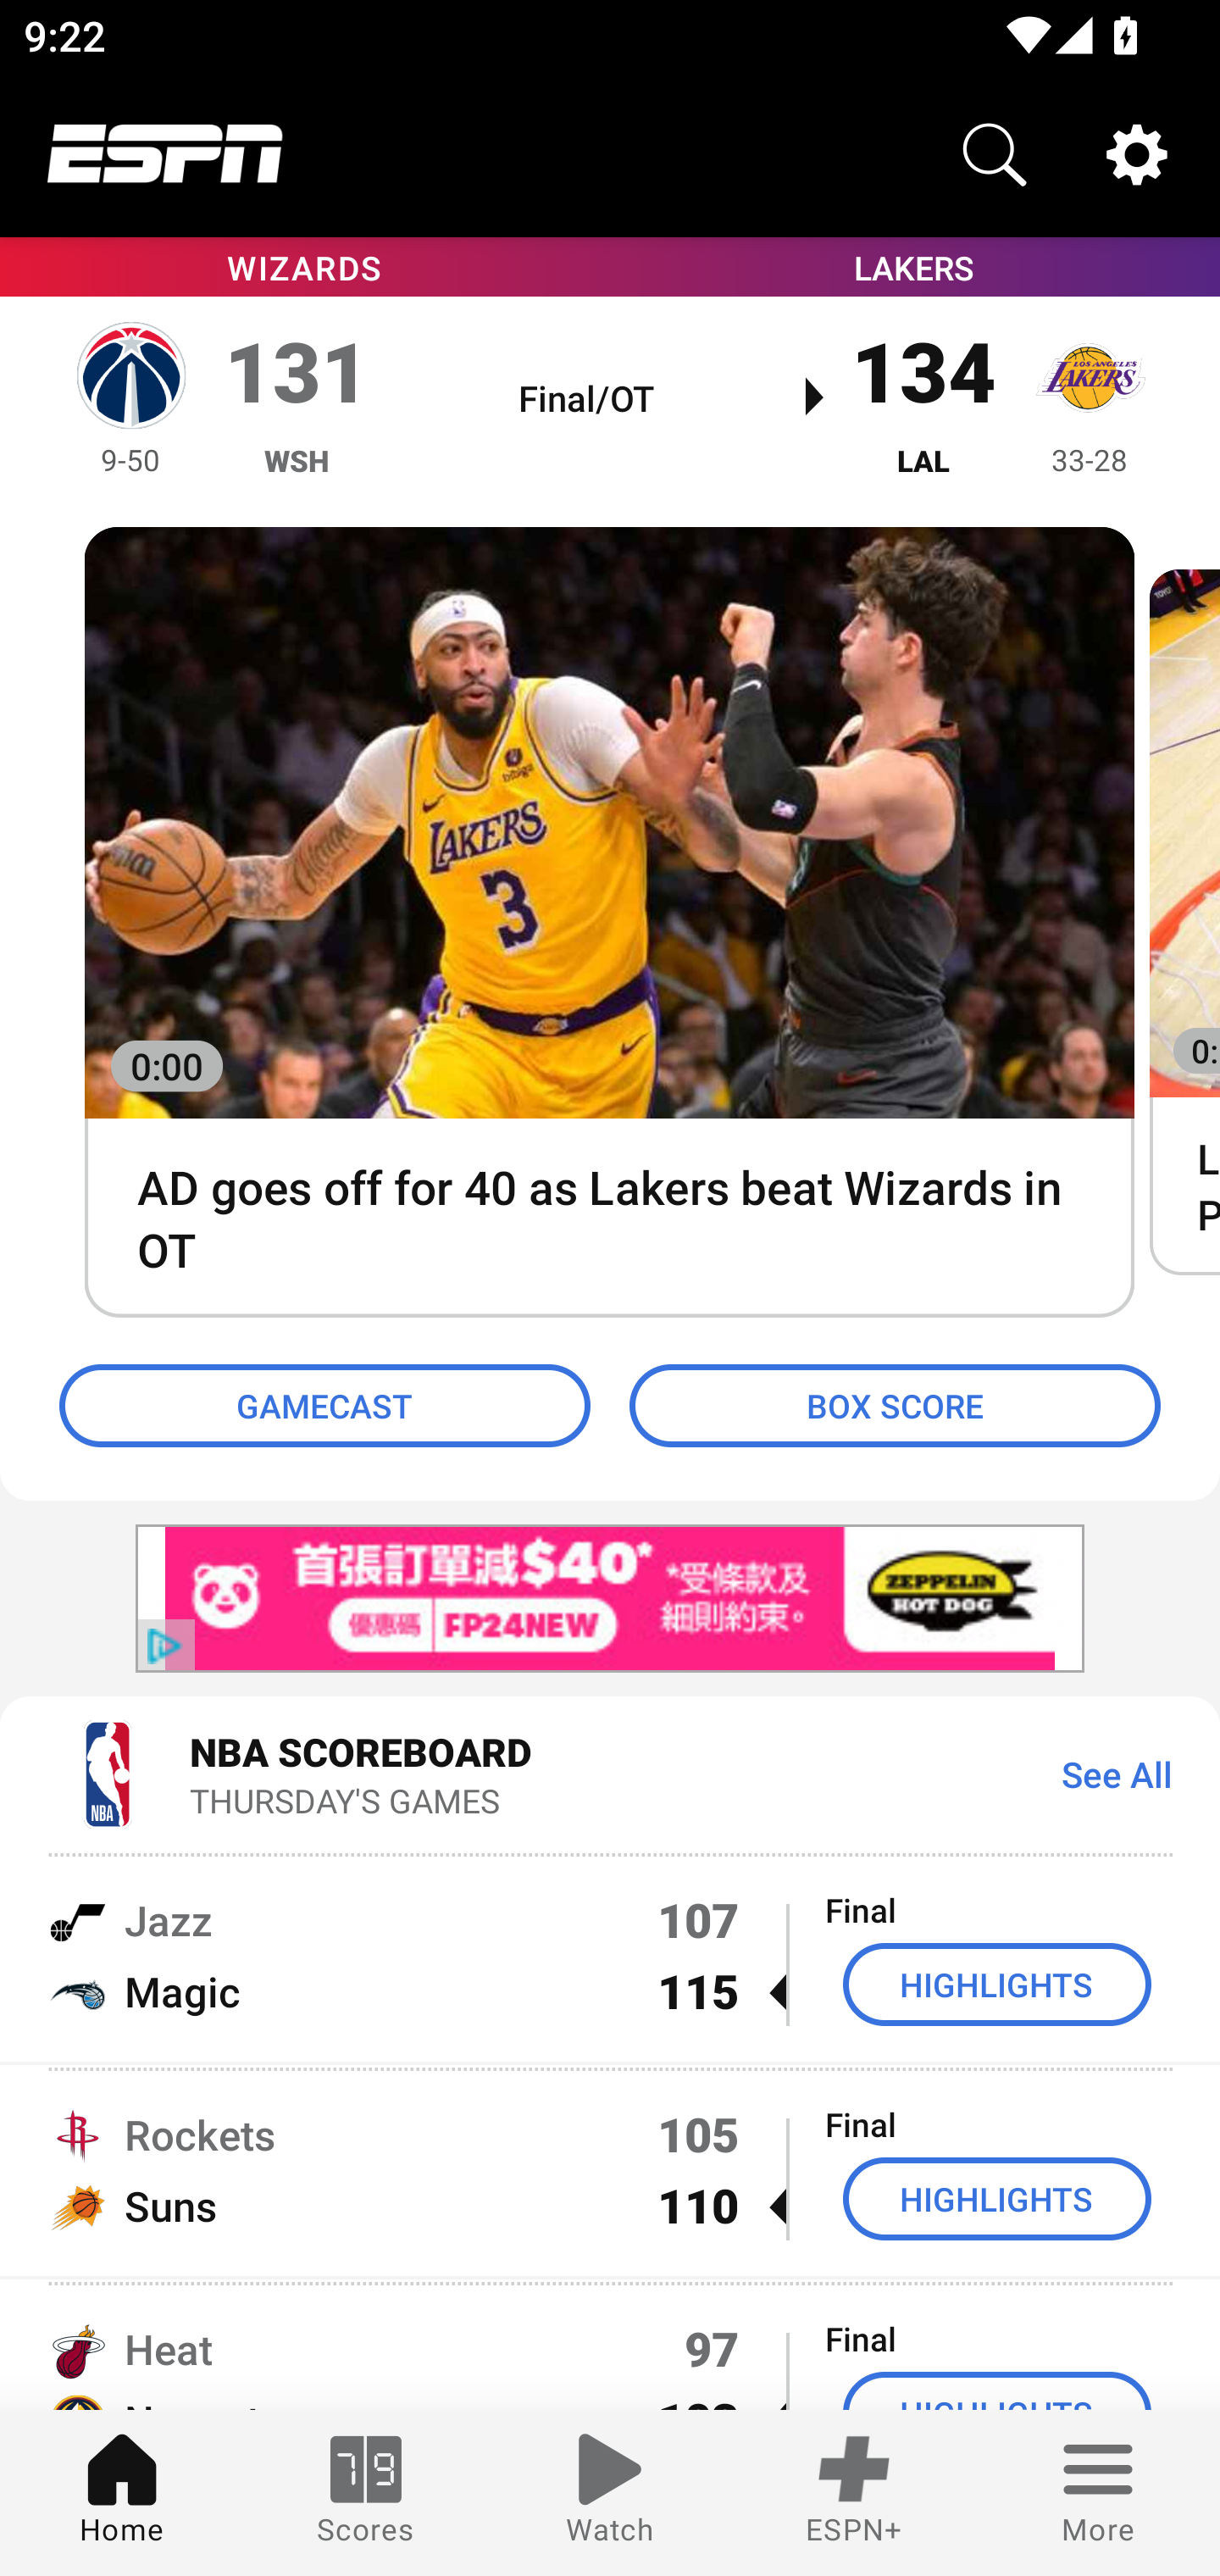 This screenshot has height=2576, width=1220. Describe the element at coordinates (1137, 154) in the screenshot. I see `Settings` at that location.